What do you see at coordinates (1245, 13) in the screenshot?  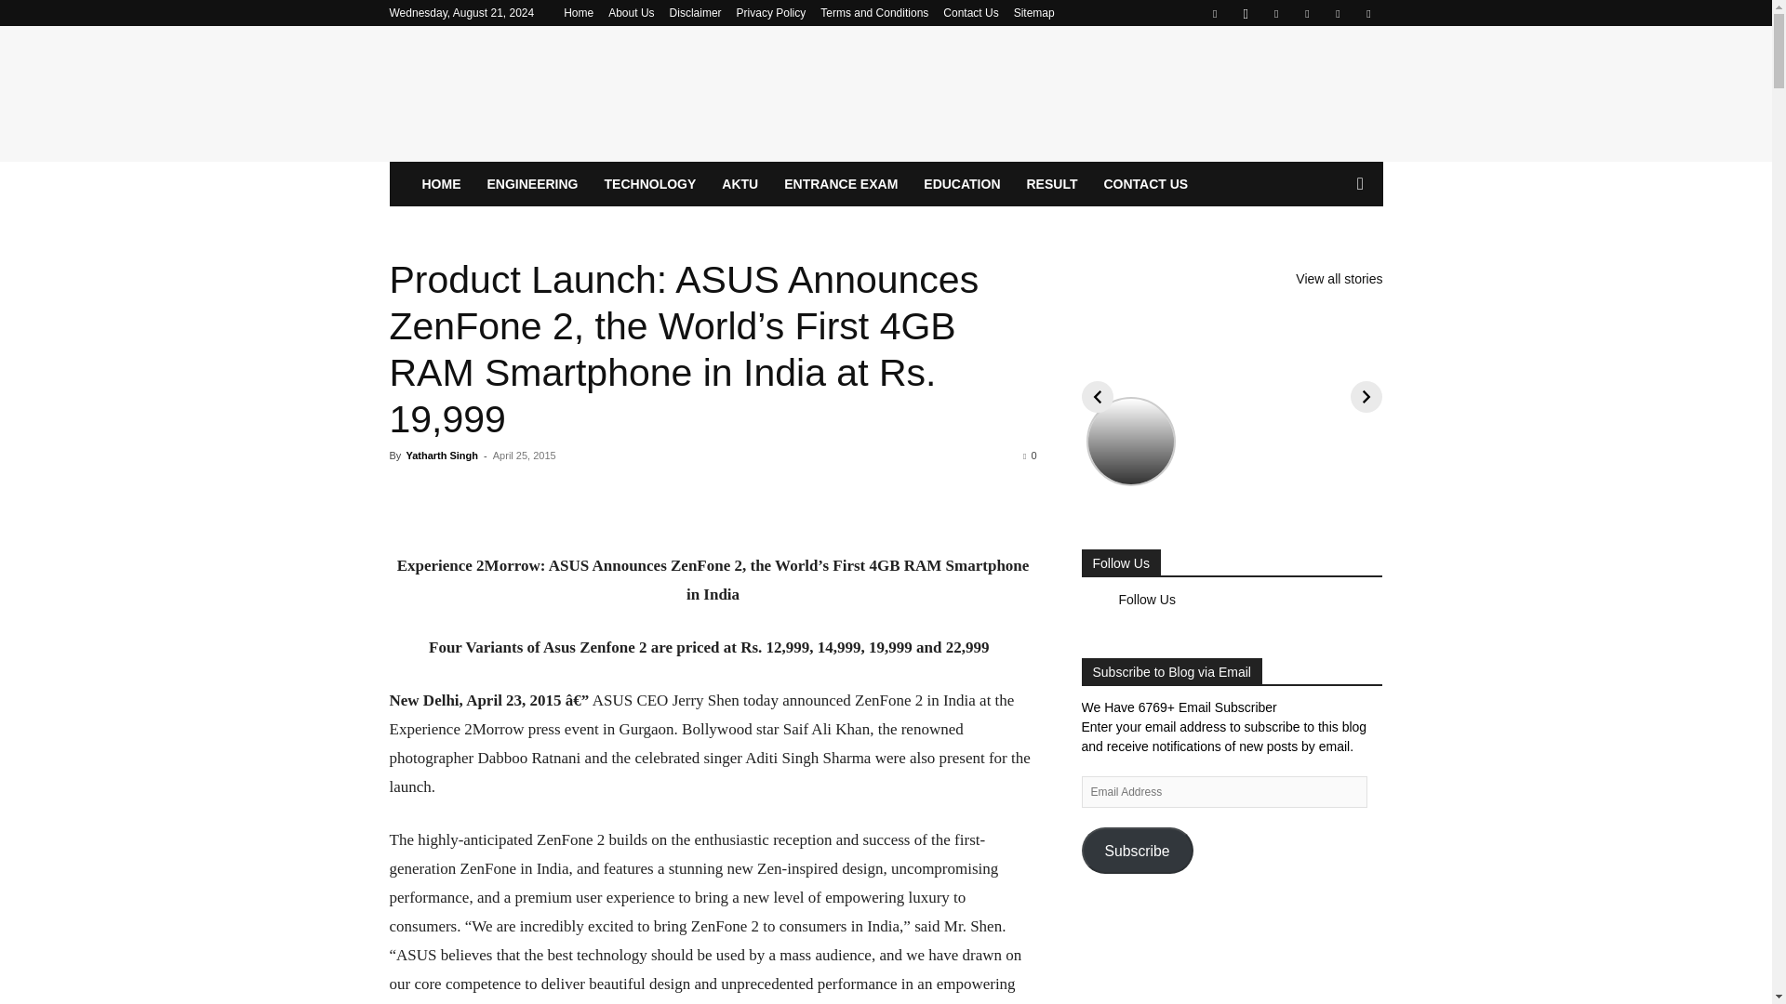 I see `Instagram` at bounding box center [1245, 13].